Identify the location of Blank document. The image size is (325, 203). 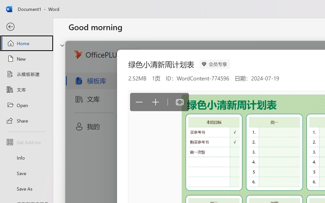
(103, 84).